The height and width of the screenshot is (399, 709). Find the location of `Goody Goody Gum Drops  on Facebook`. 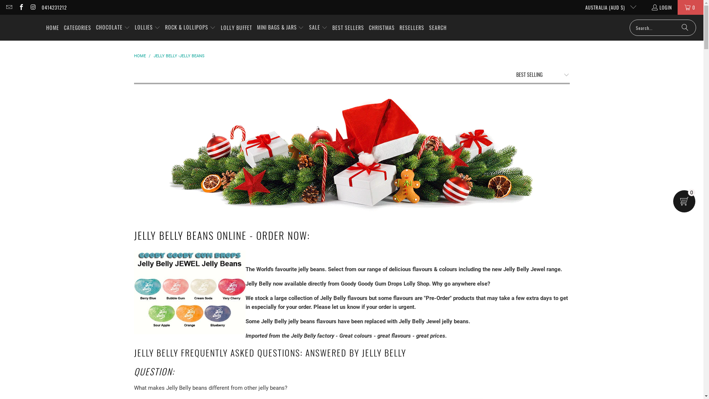

Goody Goody Gum Drops  on Facebook is located at coordinates (21, 7).